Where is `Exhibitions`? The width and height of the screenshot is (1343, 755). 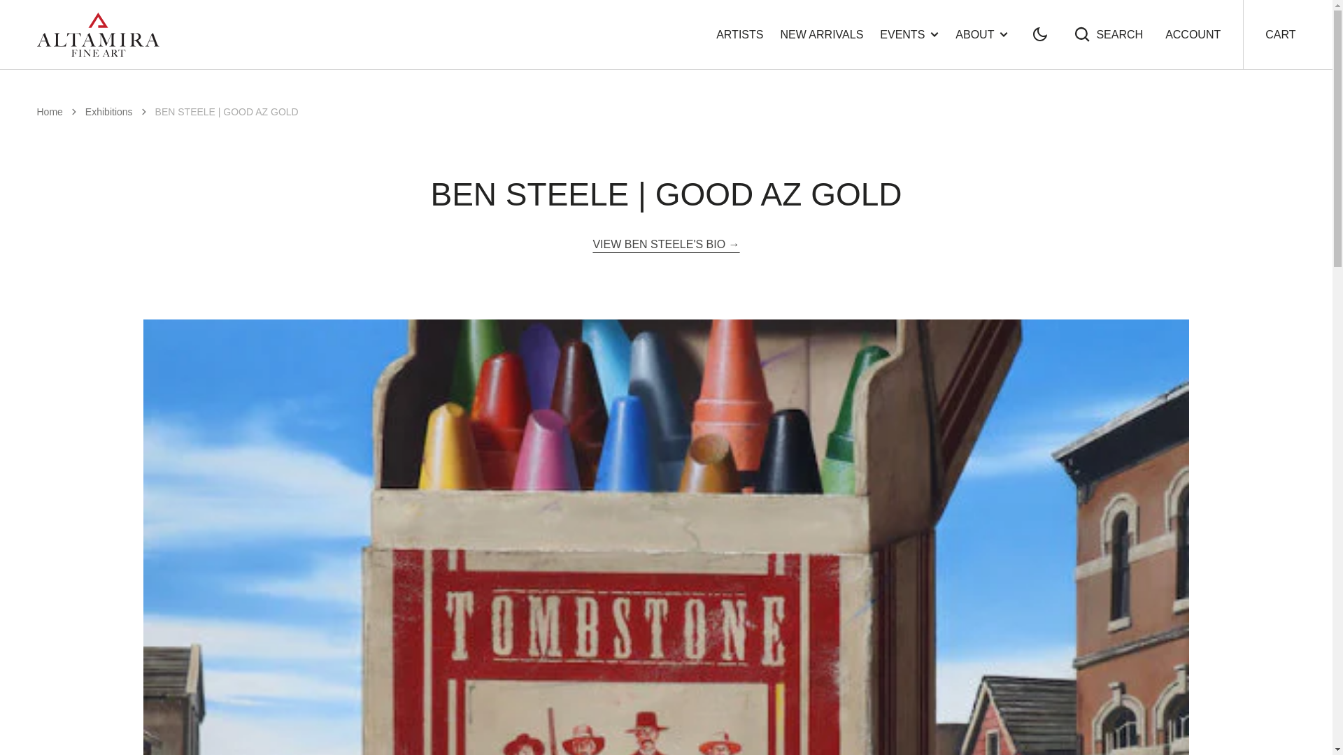 Exhibitions is located at coordinates (49, 112).